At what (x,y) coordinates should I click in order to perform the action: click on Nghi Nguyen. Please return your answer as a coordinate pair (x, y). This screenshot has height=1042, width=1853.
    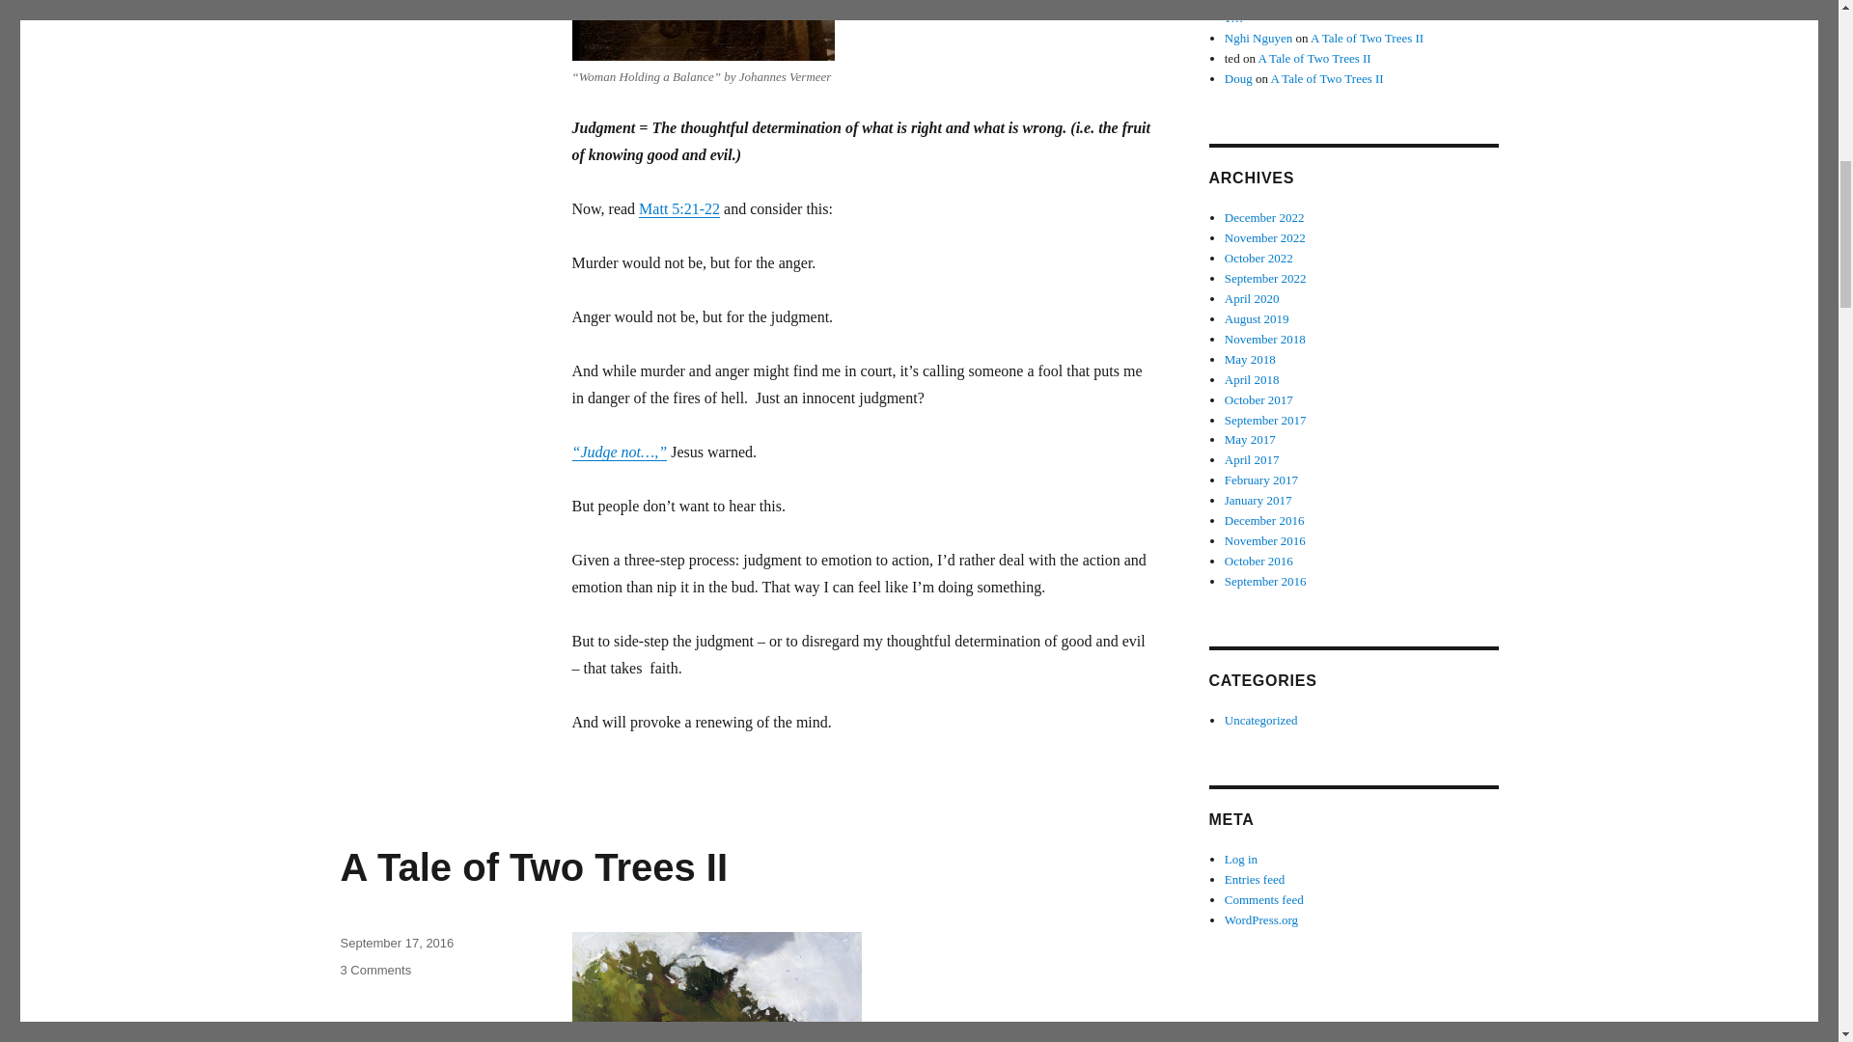
    Looking at the image, I should click on (1314, 58).